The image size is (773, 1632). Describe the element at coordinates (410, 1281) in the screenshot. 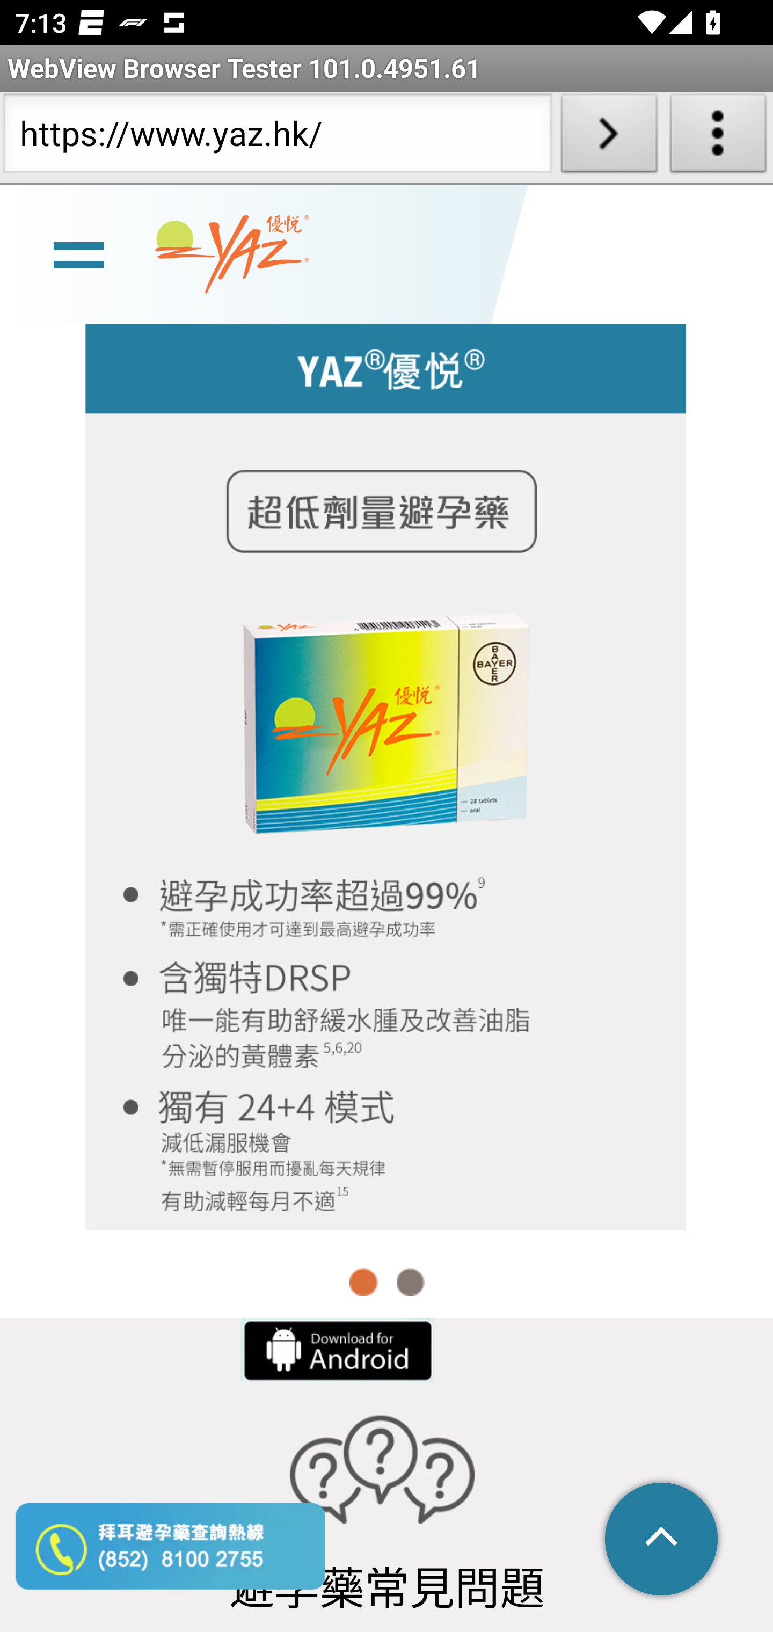

I see `2 of 2` at that location.